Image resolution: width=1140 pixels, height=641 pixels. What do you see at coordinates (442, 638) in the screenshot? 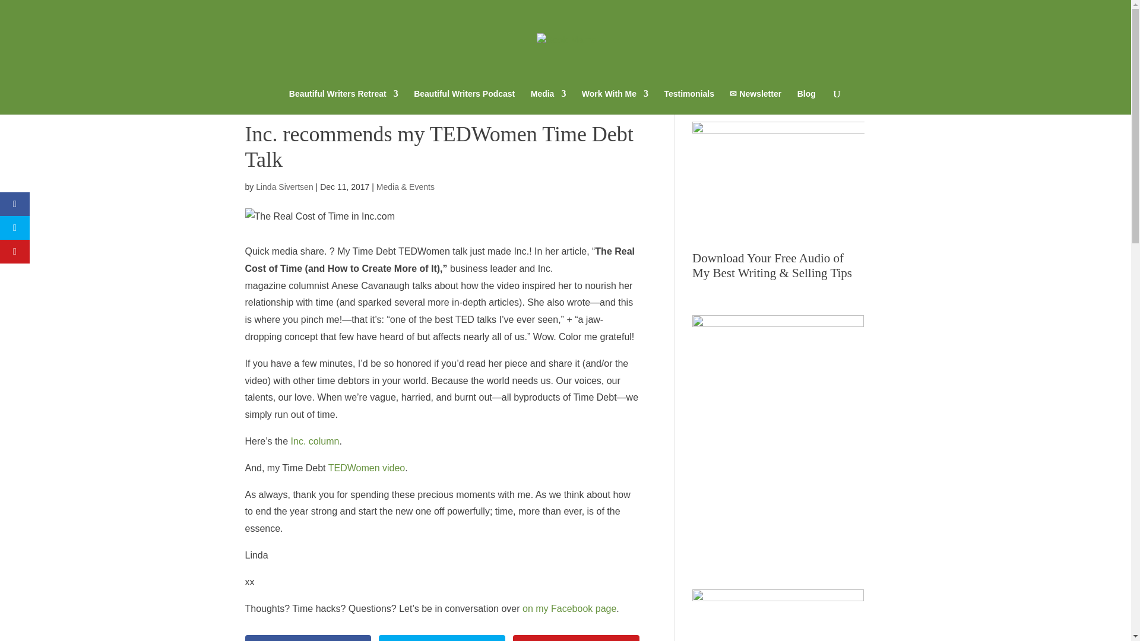
I see `Twitter` at bounding box center [442, 638].